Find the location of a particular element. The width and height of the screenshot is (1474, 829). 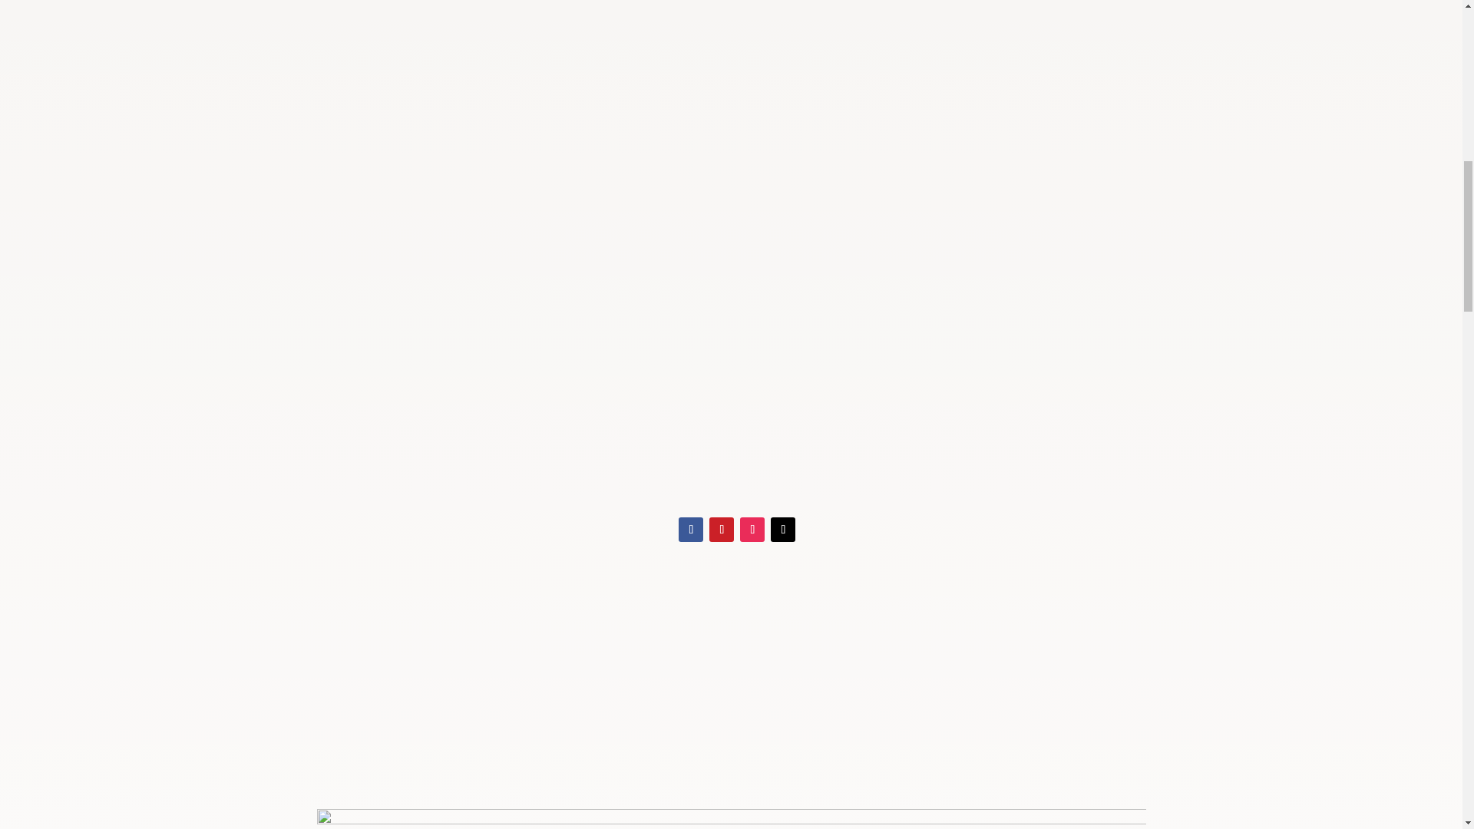

Follow on X is located at coordinates (783, 530).